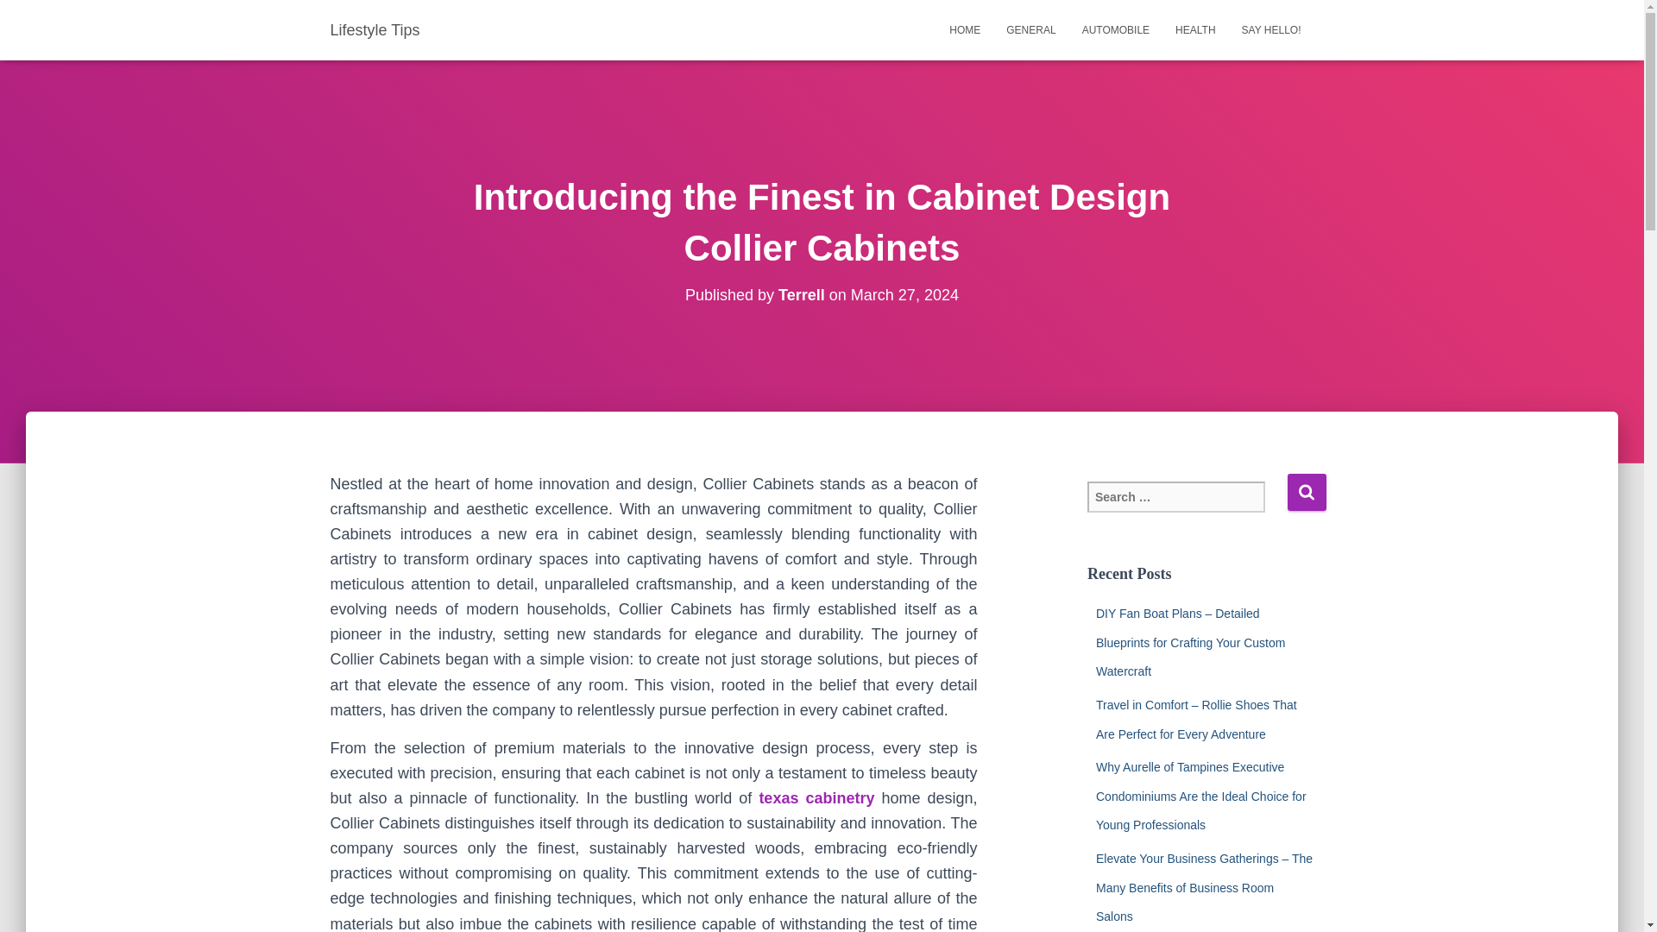 The height and width of the screenshot is (932, 1657). I want to click on HOME, so click(964, 29).